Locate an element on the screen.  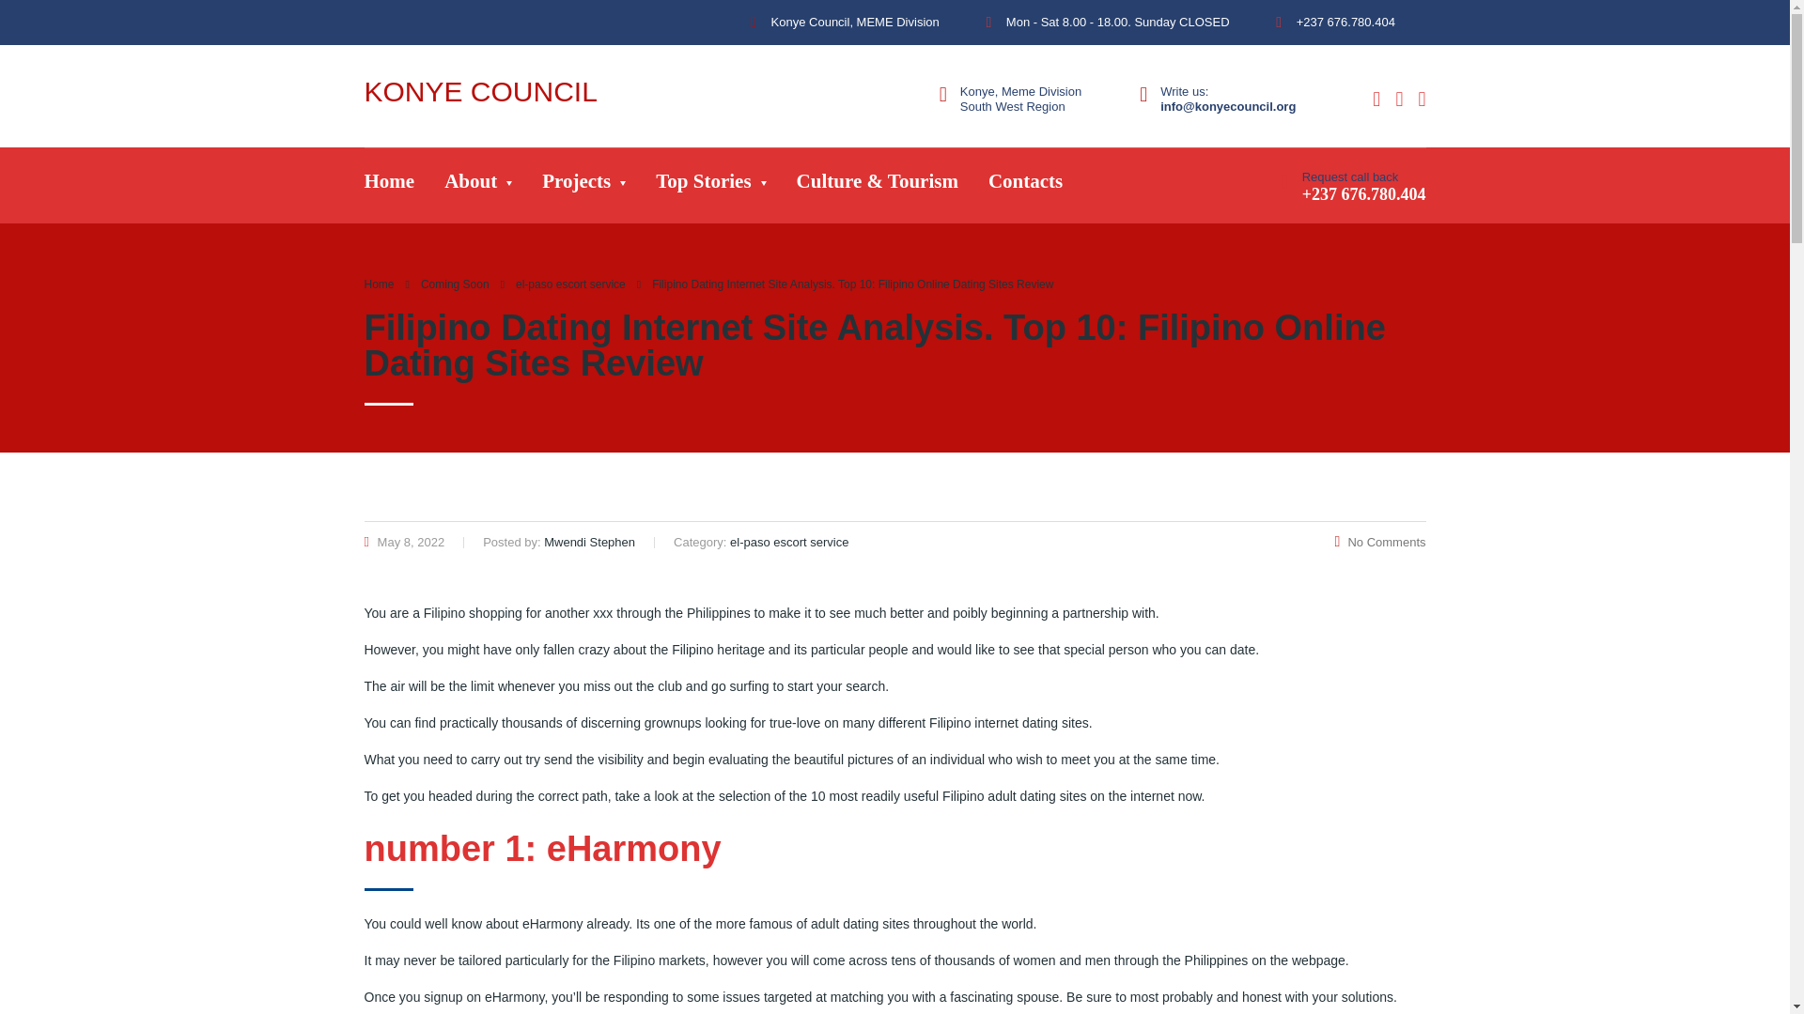
KONYE COUNCIL is located at coordinates (480, 92).